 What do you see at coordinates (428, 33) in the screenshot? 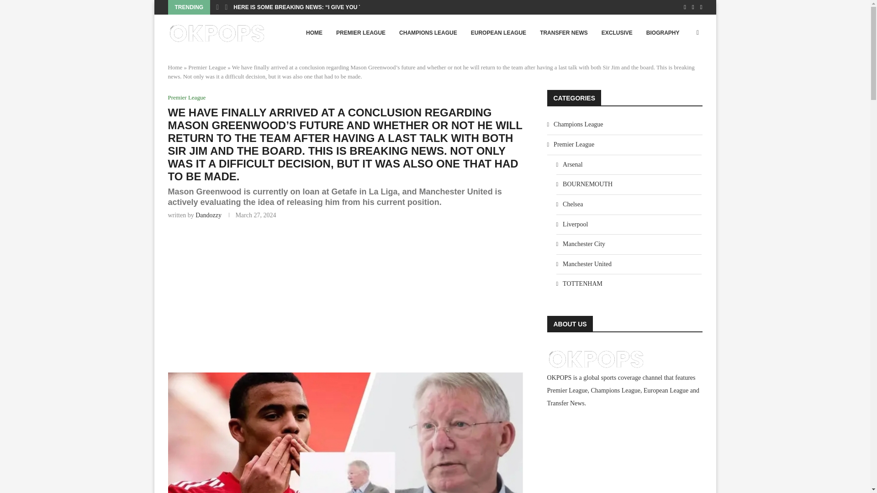
I see `CHAMPIONS LEAGUE` at bounding box center [428, 33].